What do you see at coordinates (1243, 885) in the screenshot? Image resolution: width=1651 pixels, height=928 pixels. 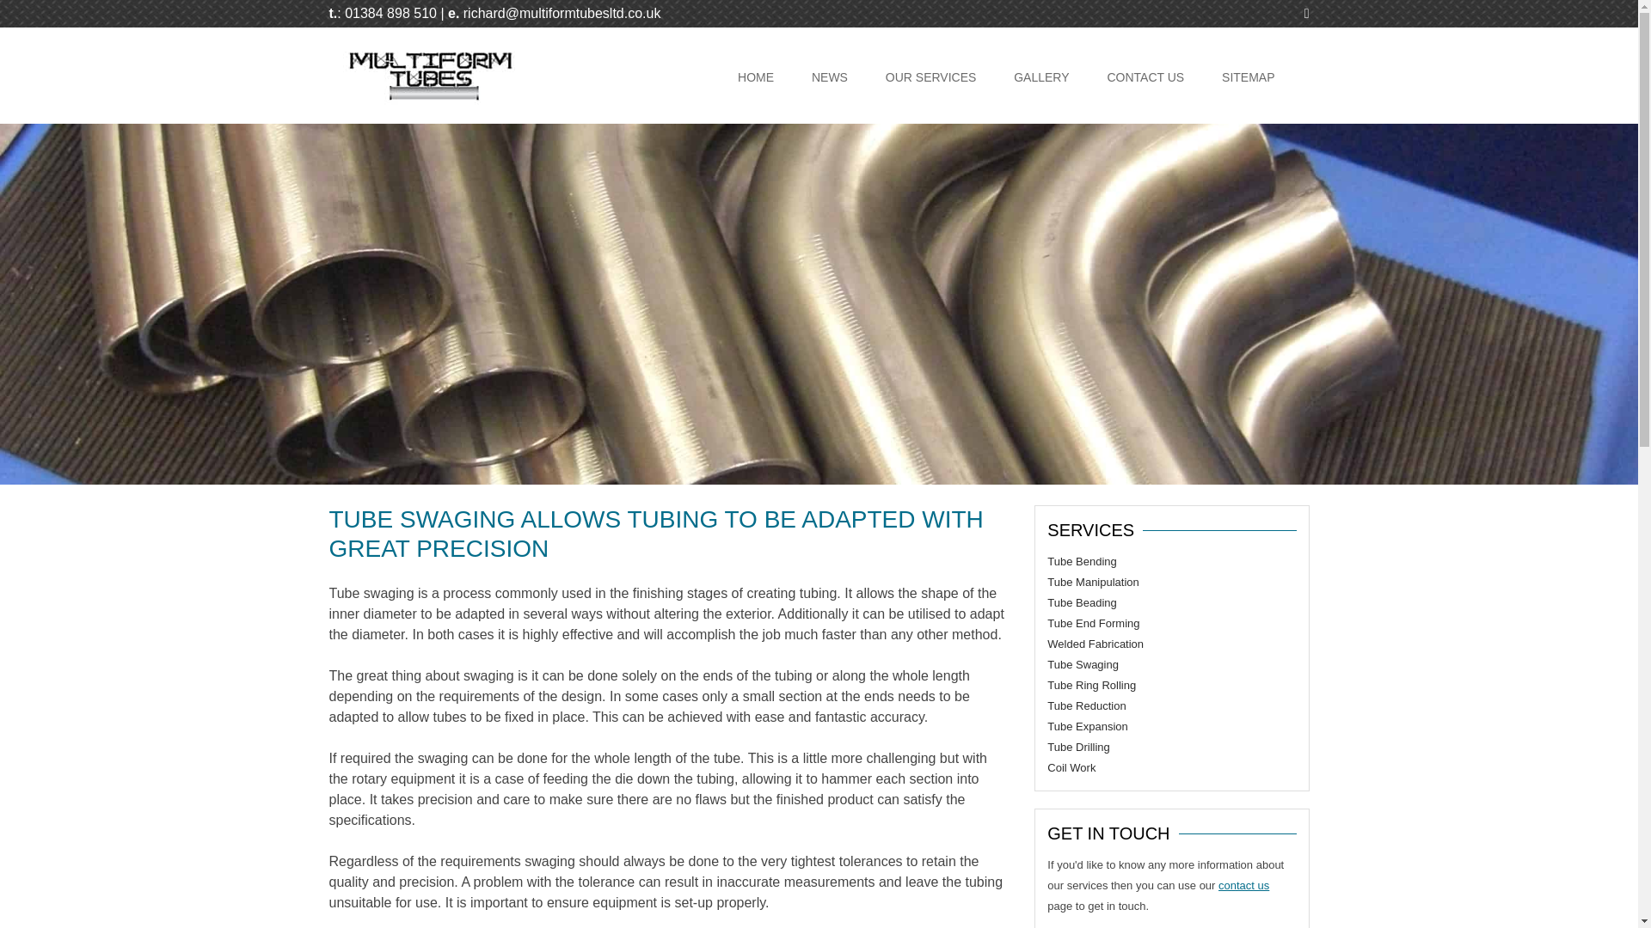 I see `Contact Us` at bounding box center [1243, 885].